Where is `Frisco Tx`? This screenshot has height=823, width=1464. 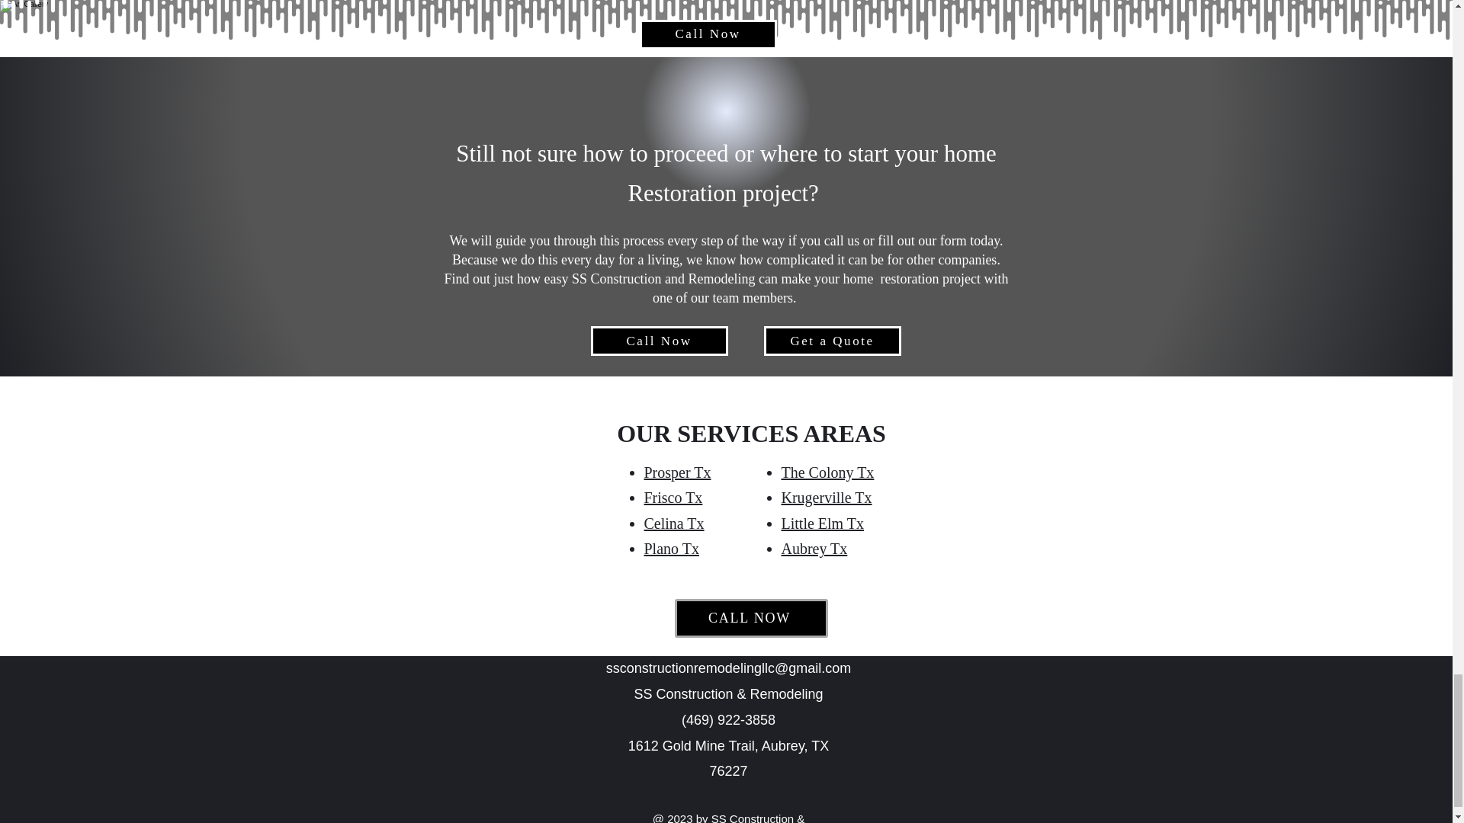
Frisco Tx is located at coordinates (673, 497).